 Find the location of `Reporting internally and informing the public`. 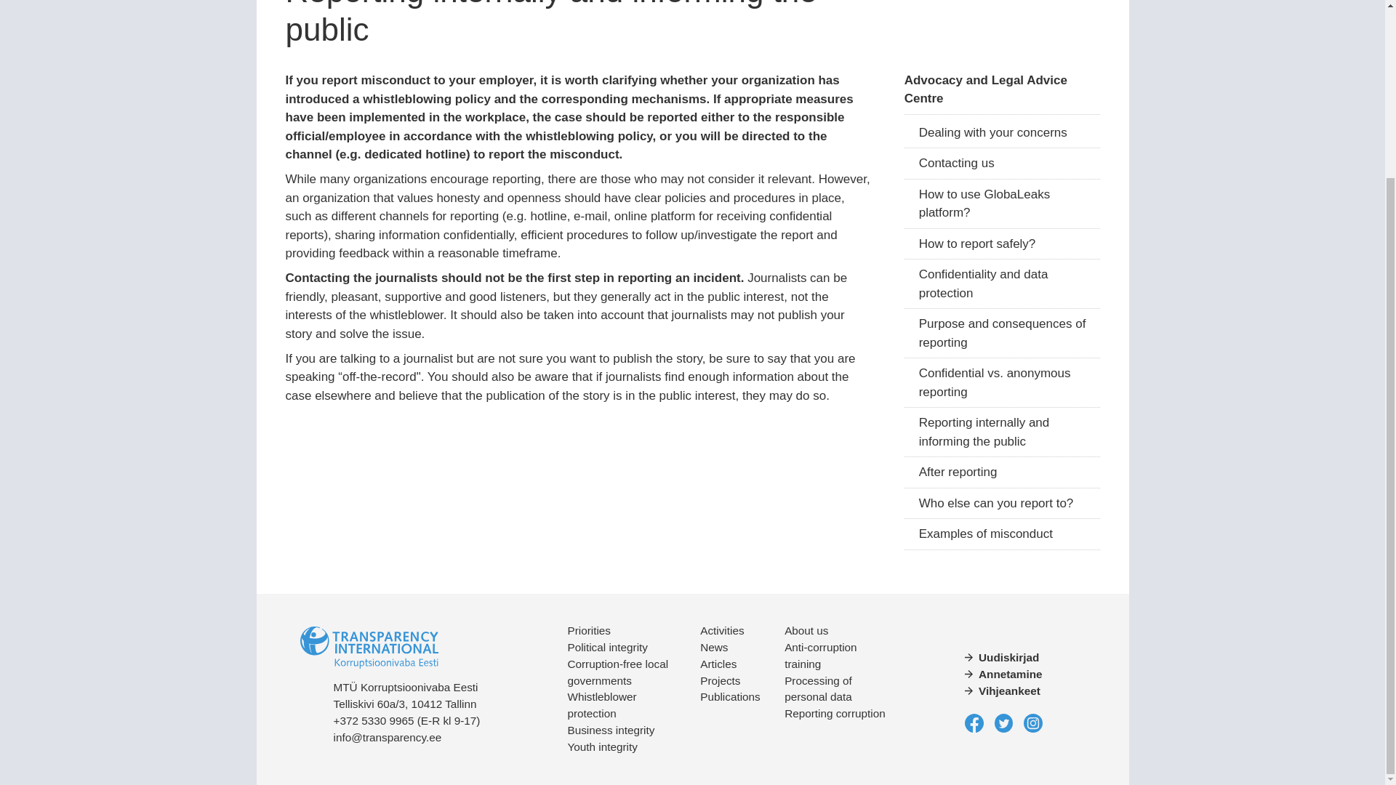

Reporting internally and informing the public is located at coordinates (1002, 432).